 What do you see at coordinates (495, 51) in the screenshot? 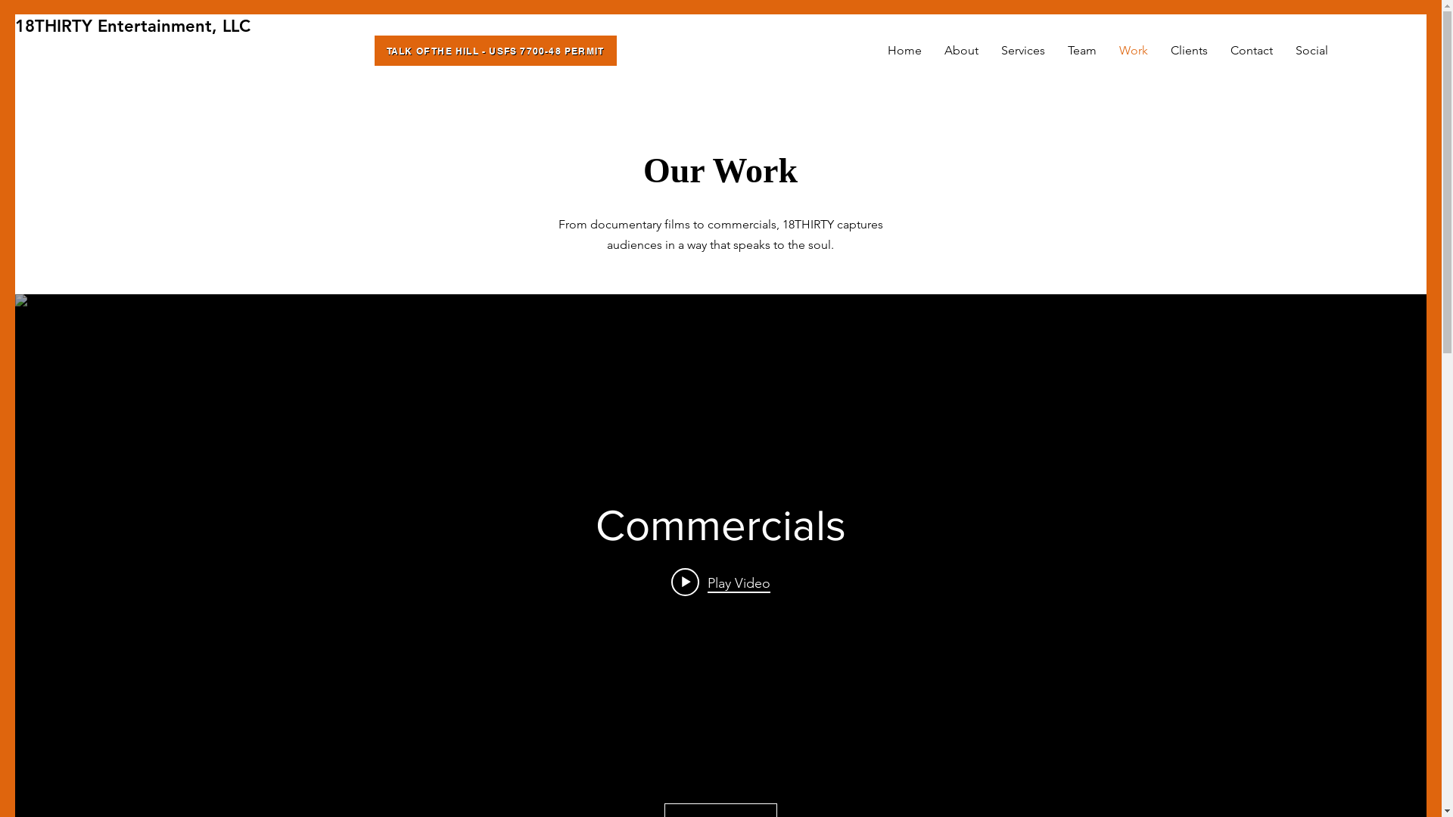
I see `TALK OF THE HILL - USFS 7700-48 PERMIT` at bounding box center [495, 51].